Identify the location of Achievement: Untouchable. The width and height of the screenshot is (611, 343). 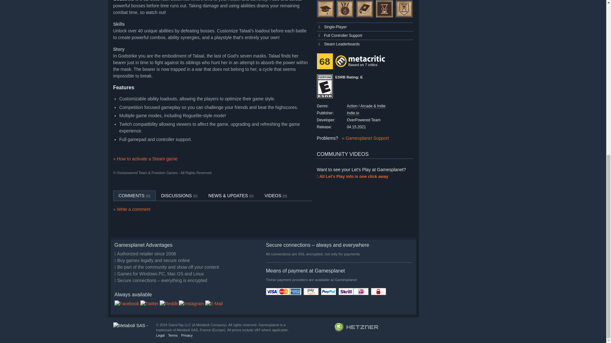
(404, 9).